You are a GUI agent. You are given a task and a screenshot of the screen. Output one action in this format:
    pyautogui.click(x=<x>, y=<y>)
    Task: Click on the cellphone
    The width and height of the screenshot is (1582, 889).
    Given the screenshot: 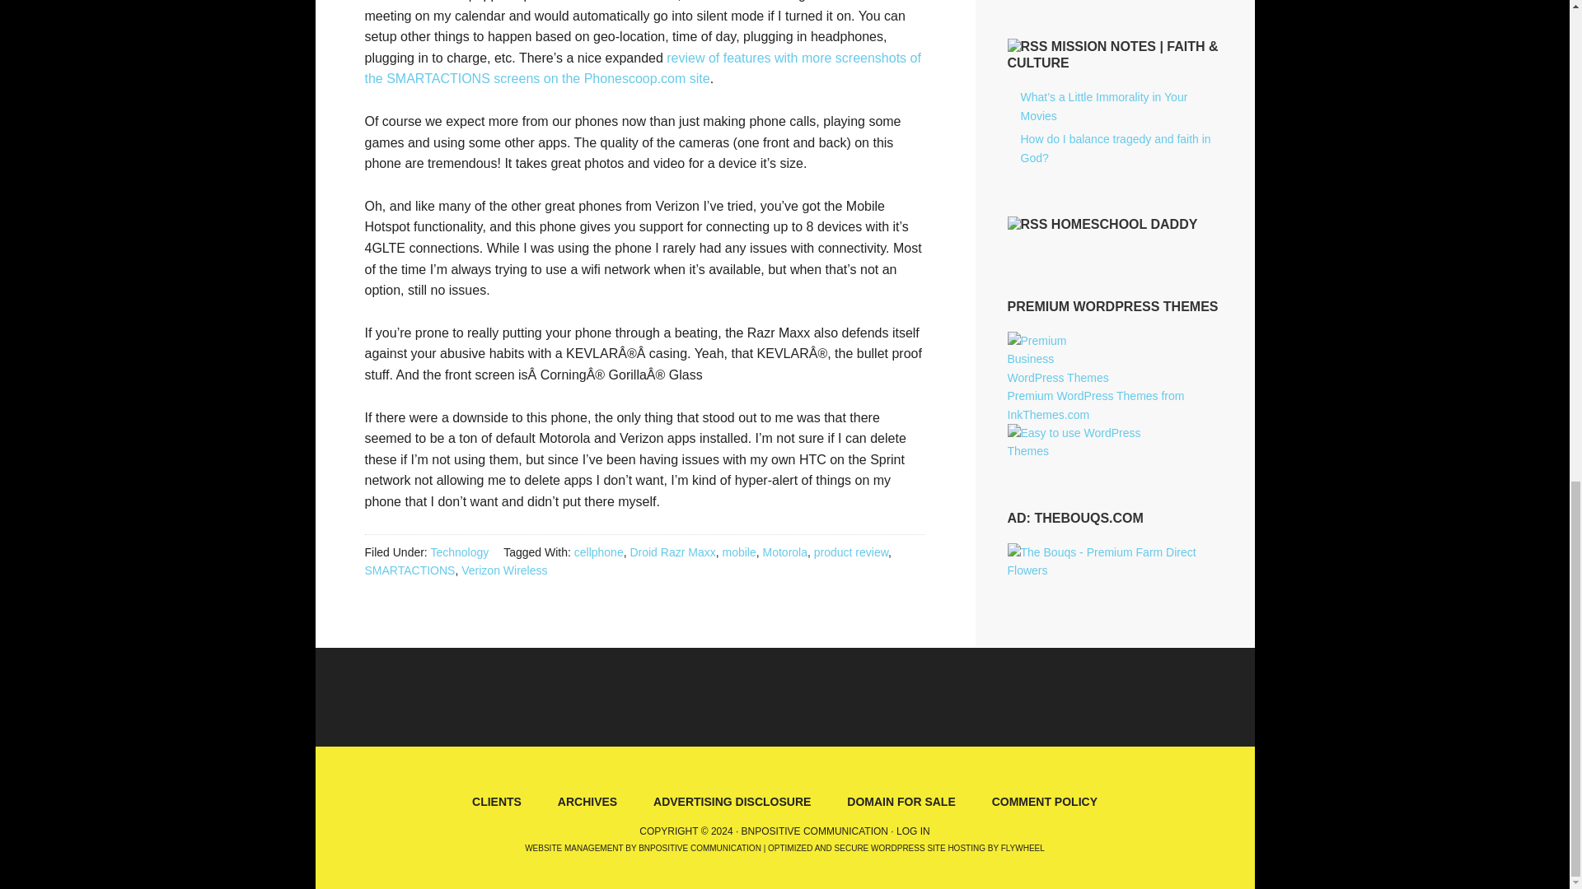 What is the action you would take?
    pyautogui.click(x=598, y=552)
    